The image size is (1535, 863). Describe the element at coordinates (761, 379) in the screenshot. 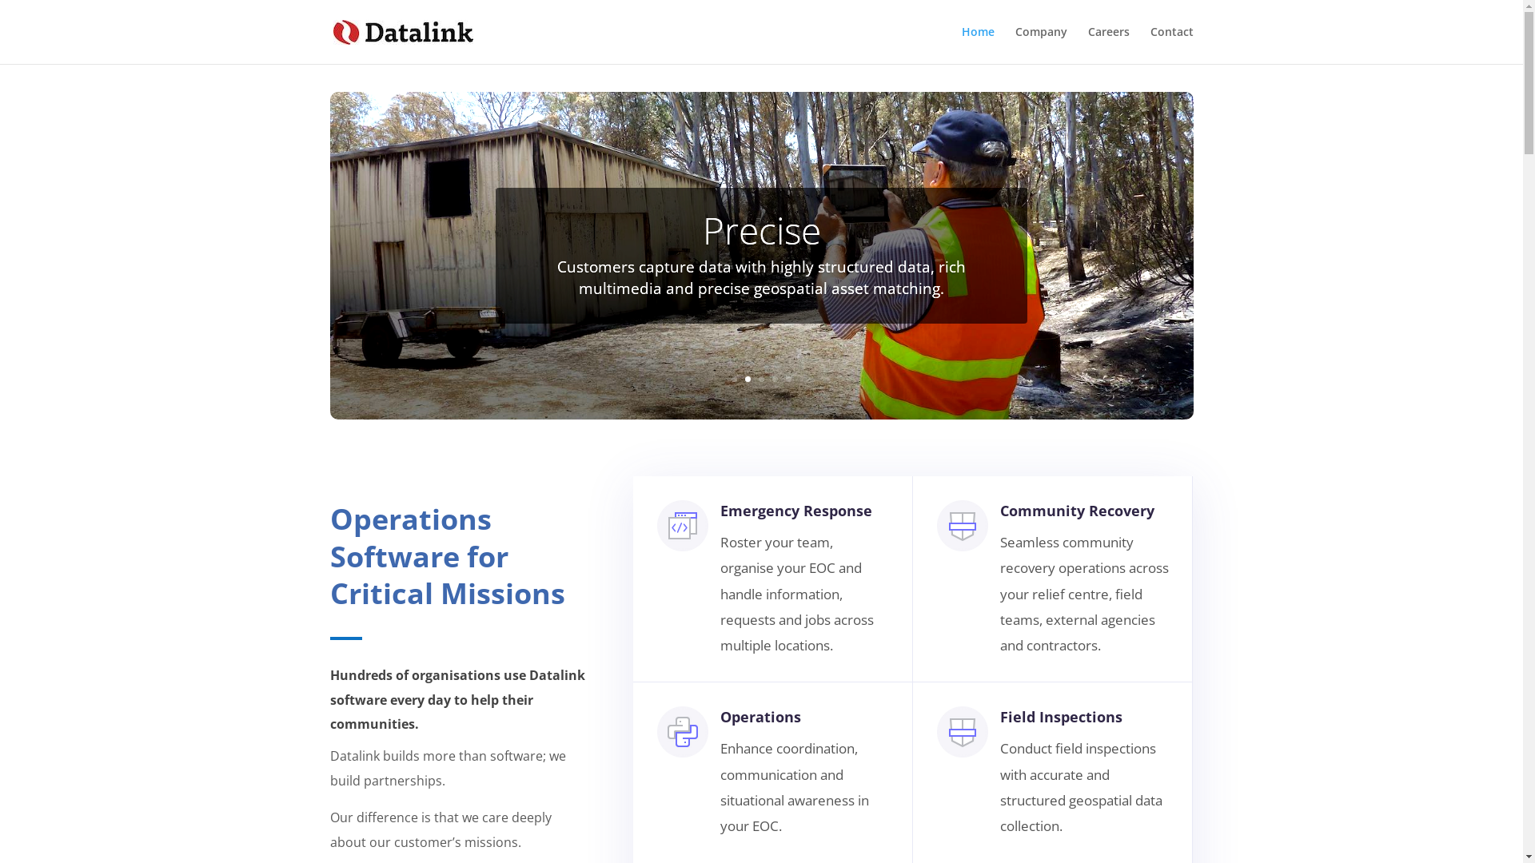

I see `3` at that location.